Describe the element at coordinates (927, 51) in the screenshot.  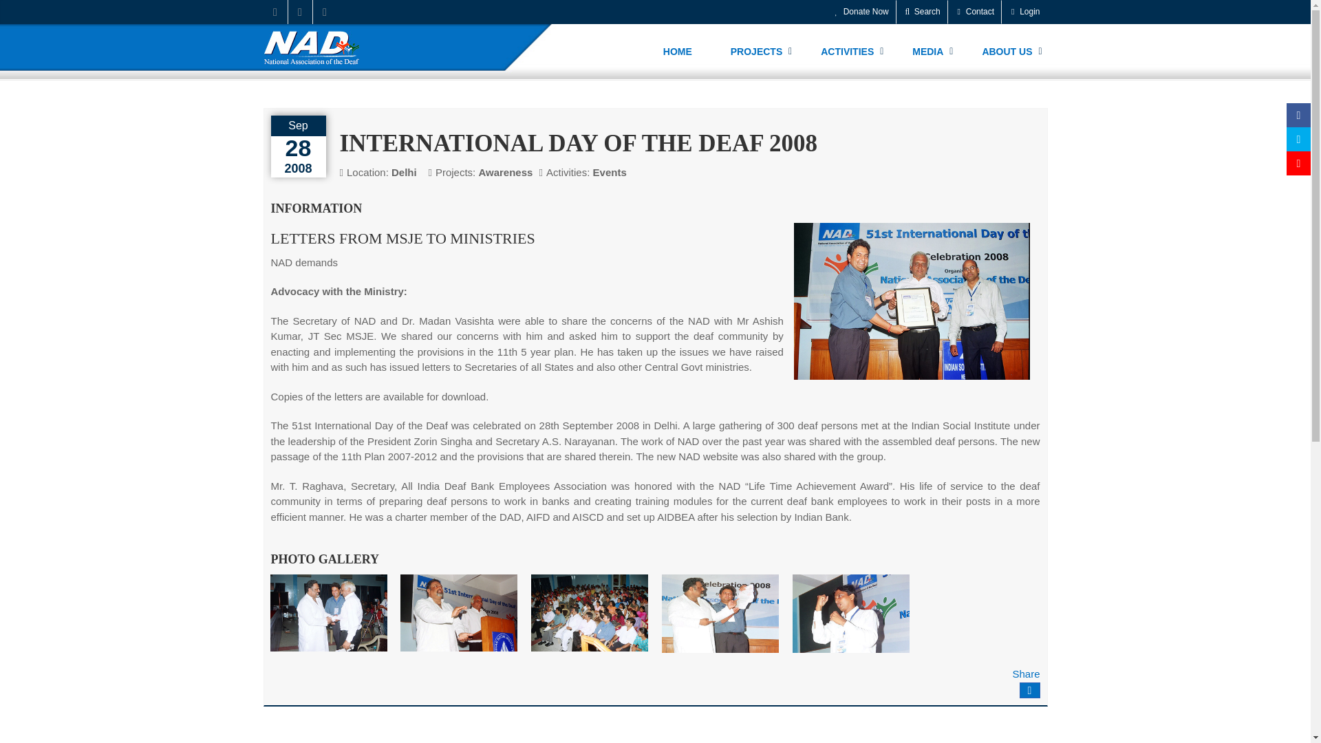
I see `MEDIA` at that location.